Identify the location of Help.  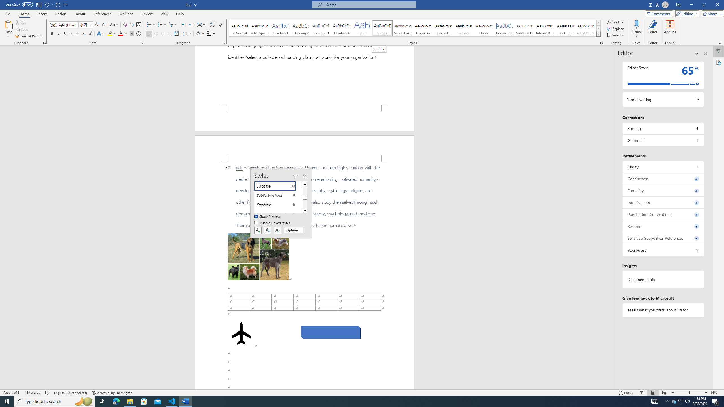
(180, 14).